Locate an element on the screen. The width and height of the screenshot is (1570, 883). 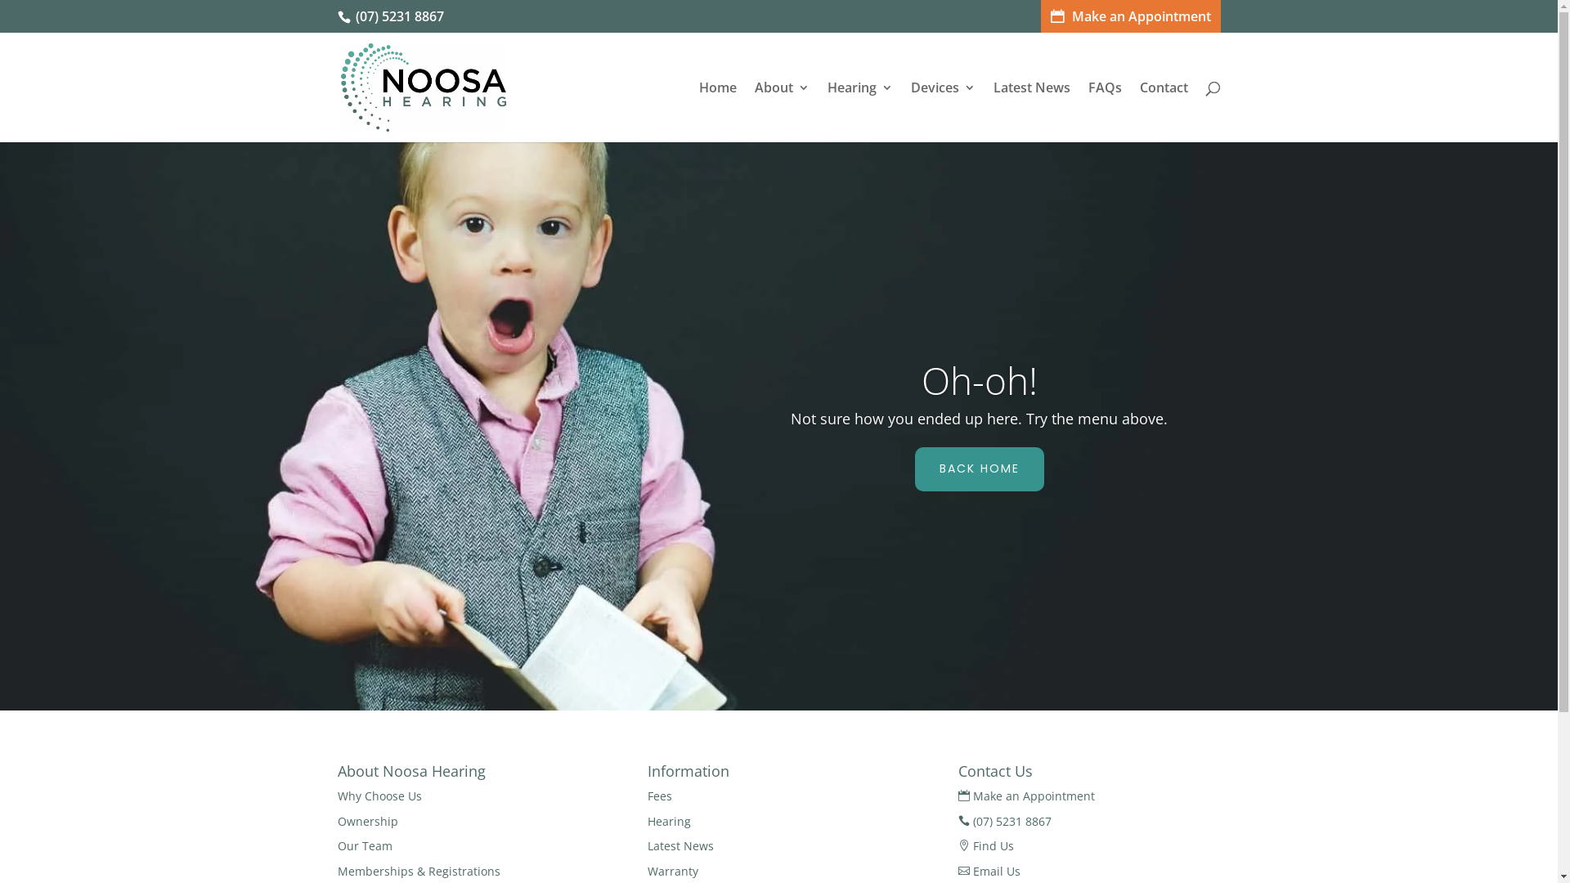
Fees is located at coordinates (660, 796).